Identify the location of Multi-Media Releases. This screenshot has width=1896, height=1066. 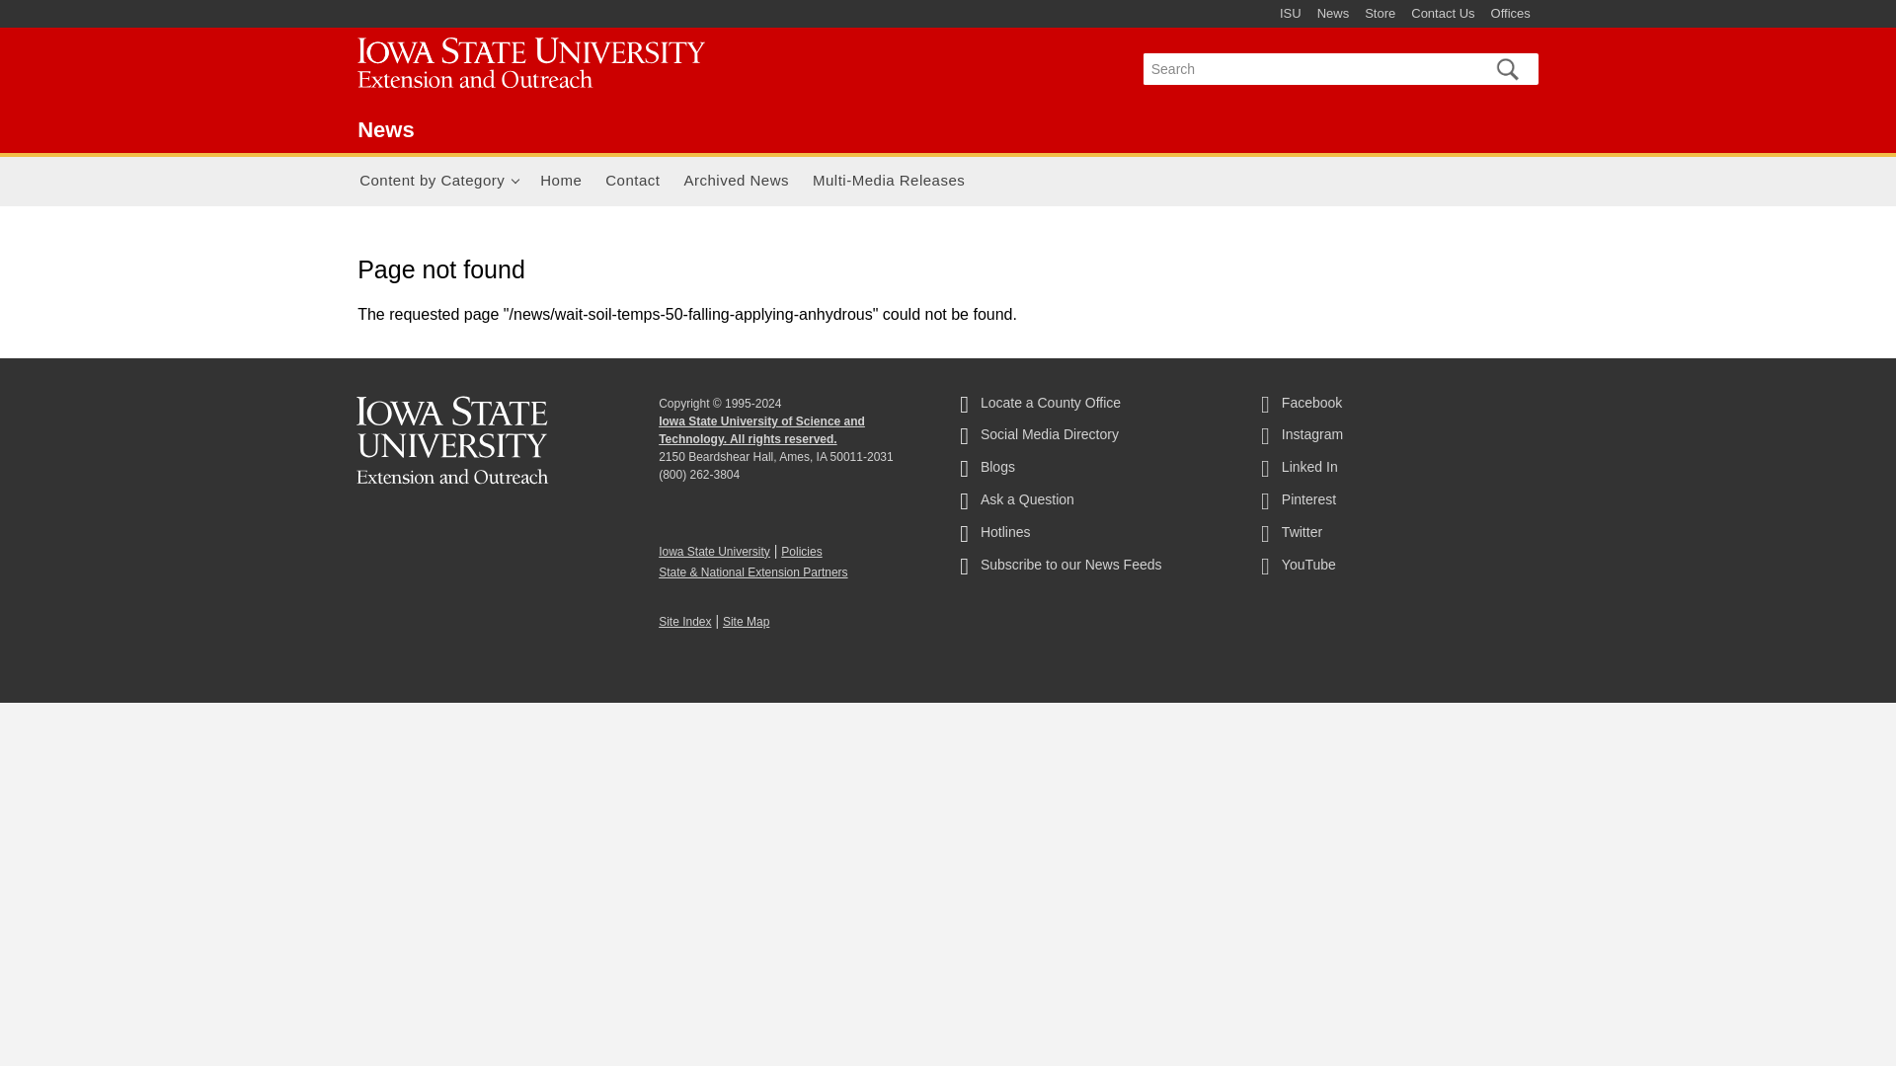
(888, 182).